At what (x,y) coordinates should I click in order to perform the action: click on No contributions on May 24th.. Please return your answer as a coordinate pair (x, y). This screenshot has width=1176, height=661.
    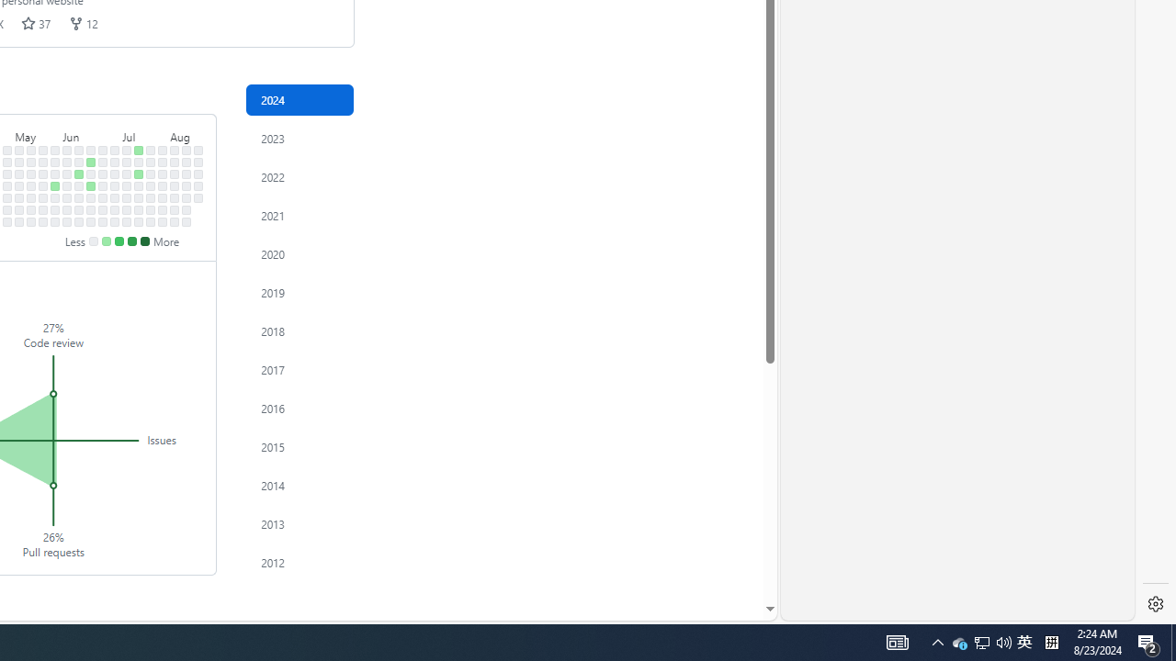
    Looking at the image, I should click on (43, 209).